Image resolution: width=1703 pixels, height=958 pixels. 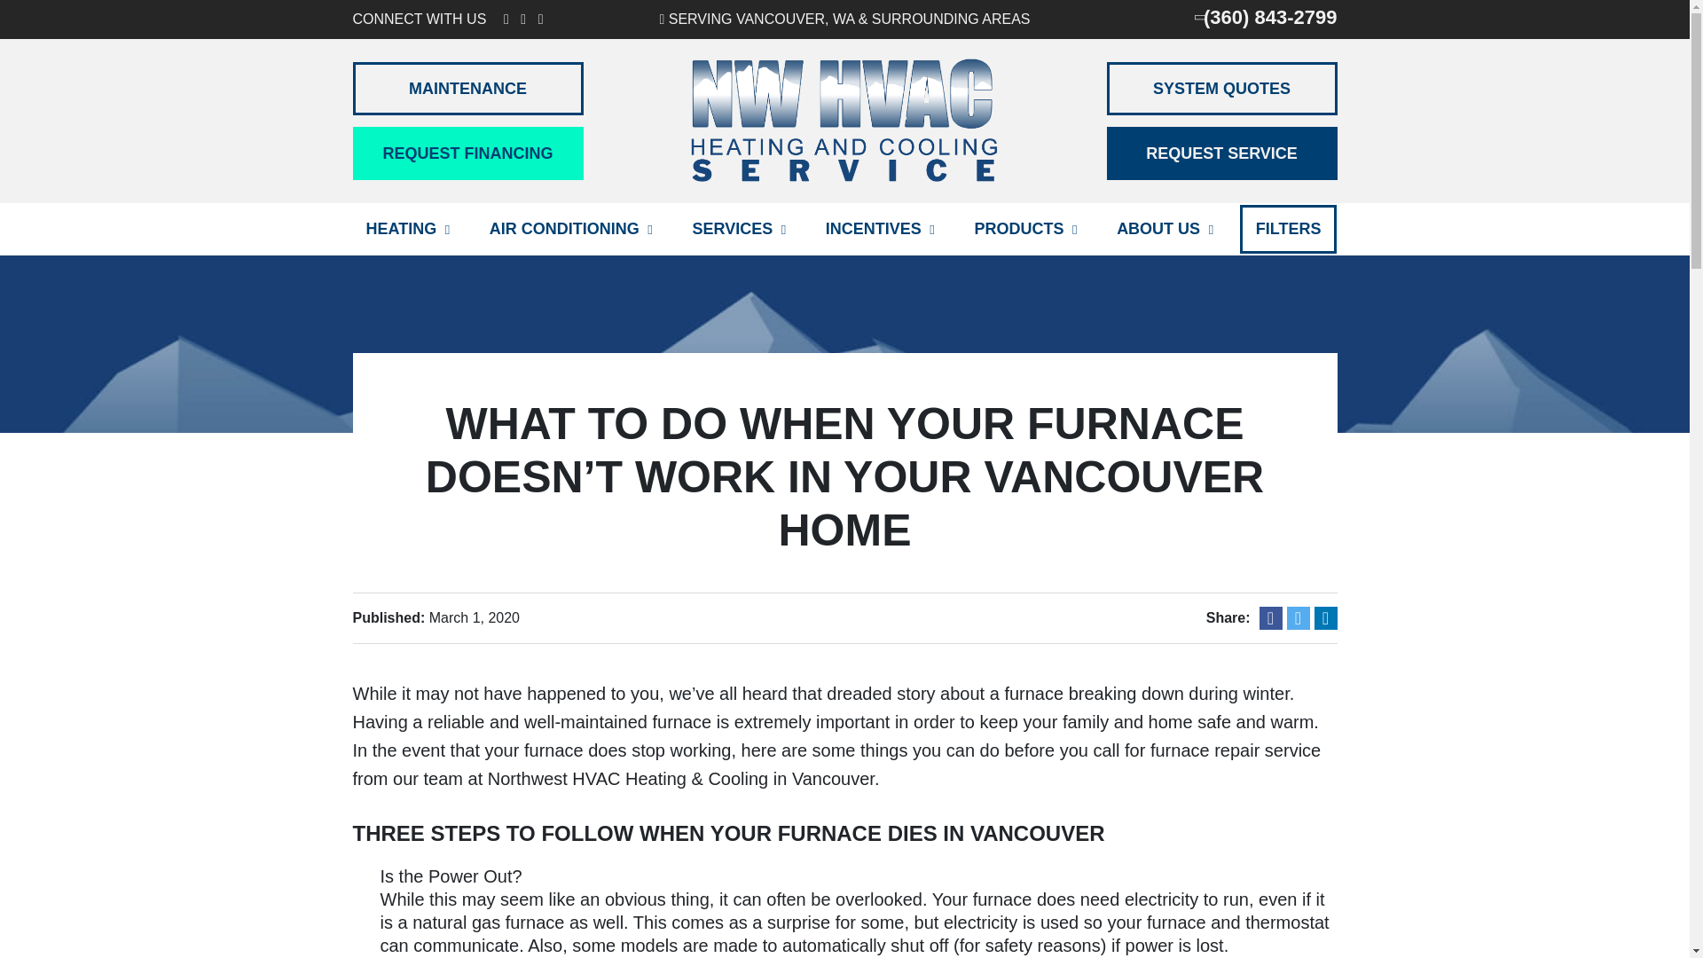 What do you see at coordinates (738, 229) in the screenshot?
I see `SERVICES` at bounding box center [738, 229].